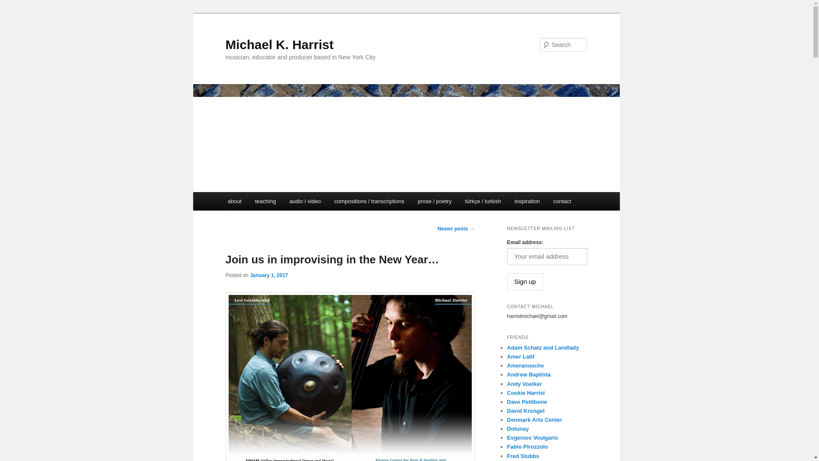 The height and width of the screenshot is (461, 819). I want to click on 4:52 PM, so click(269, 275).